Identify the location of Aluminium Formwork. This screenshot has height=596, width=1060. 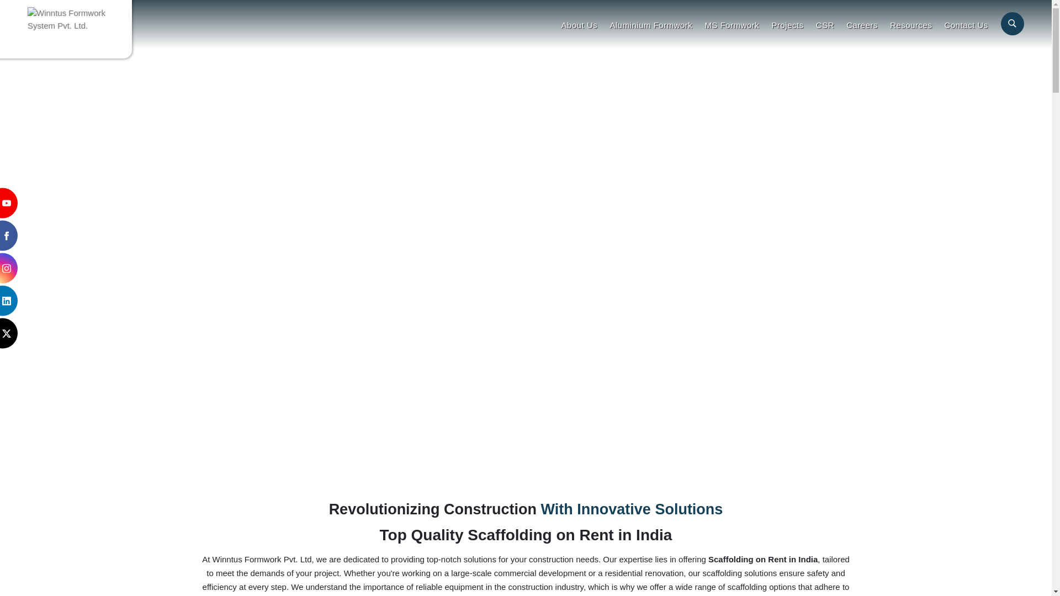
(650, 24).